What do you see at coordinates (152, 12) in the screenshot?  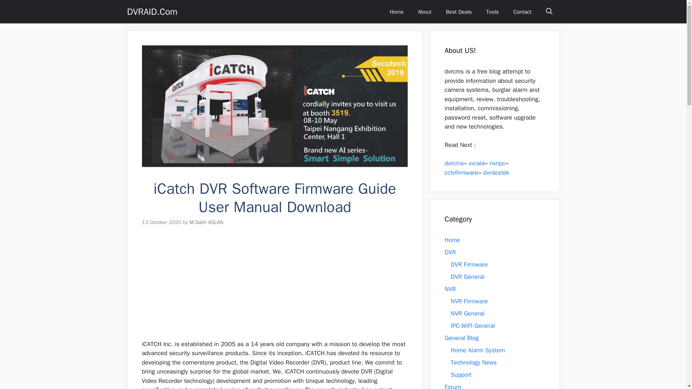 I see `DVRAID.Com` at bounding box center [152, 12].